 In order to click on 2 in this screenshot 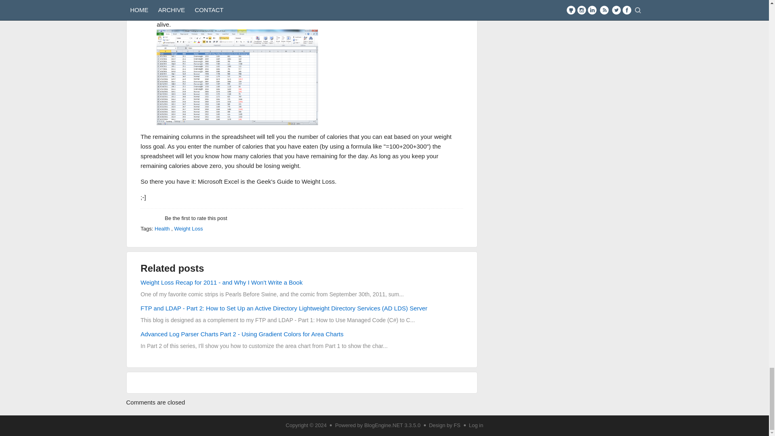, I will do `click(145, 221)`.